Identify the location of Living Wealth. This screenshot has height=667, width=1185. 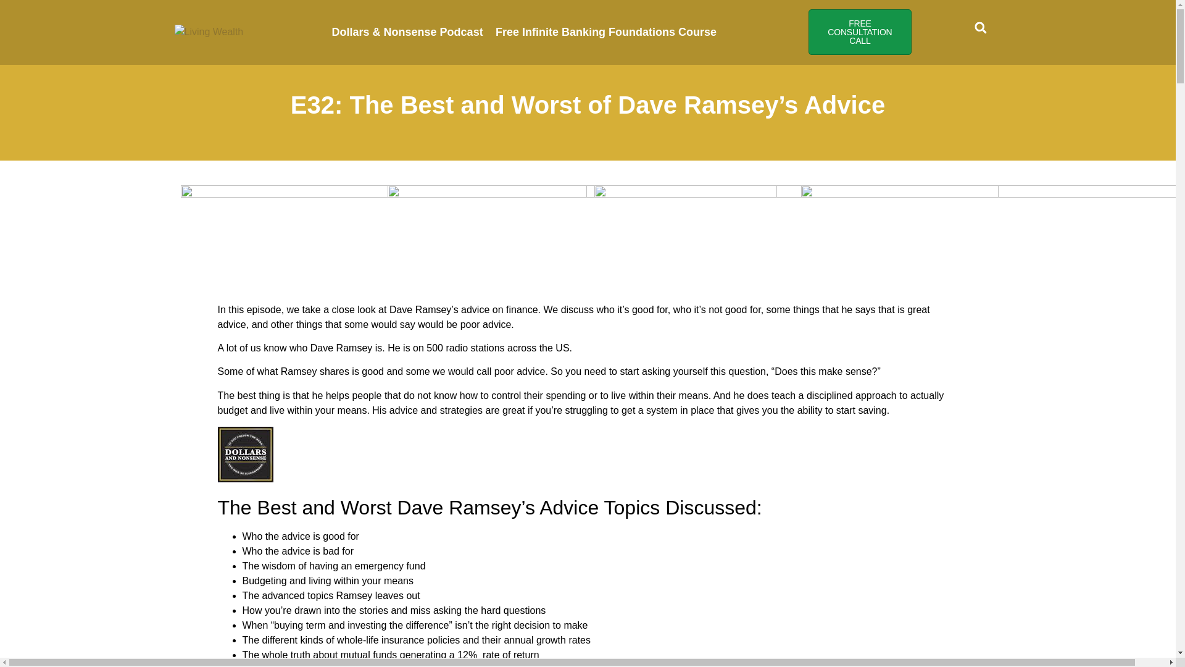
(209, 31).